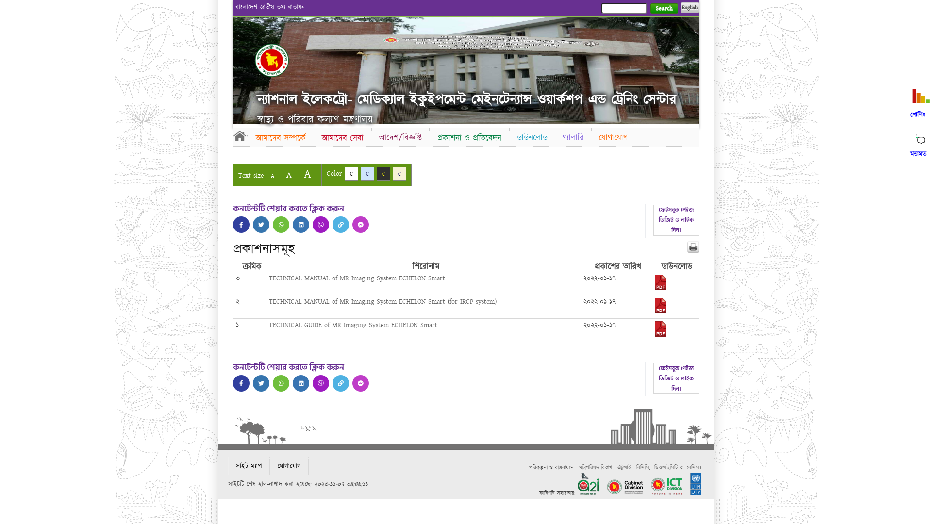 The width and height of the screenshot is (932, 524). Describe the element at coordinates (367, 174) in the screenshot. I see `C` at that location.